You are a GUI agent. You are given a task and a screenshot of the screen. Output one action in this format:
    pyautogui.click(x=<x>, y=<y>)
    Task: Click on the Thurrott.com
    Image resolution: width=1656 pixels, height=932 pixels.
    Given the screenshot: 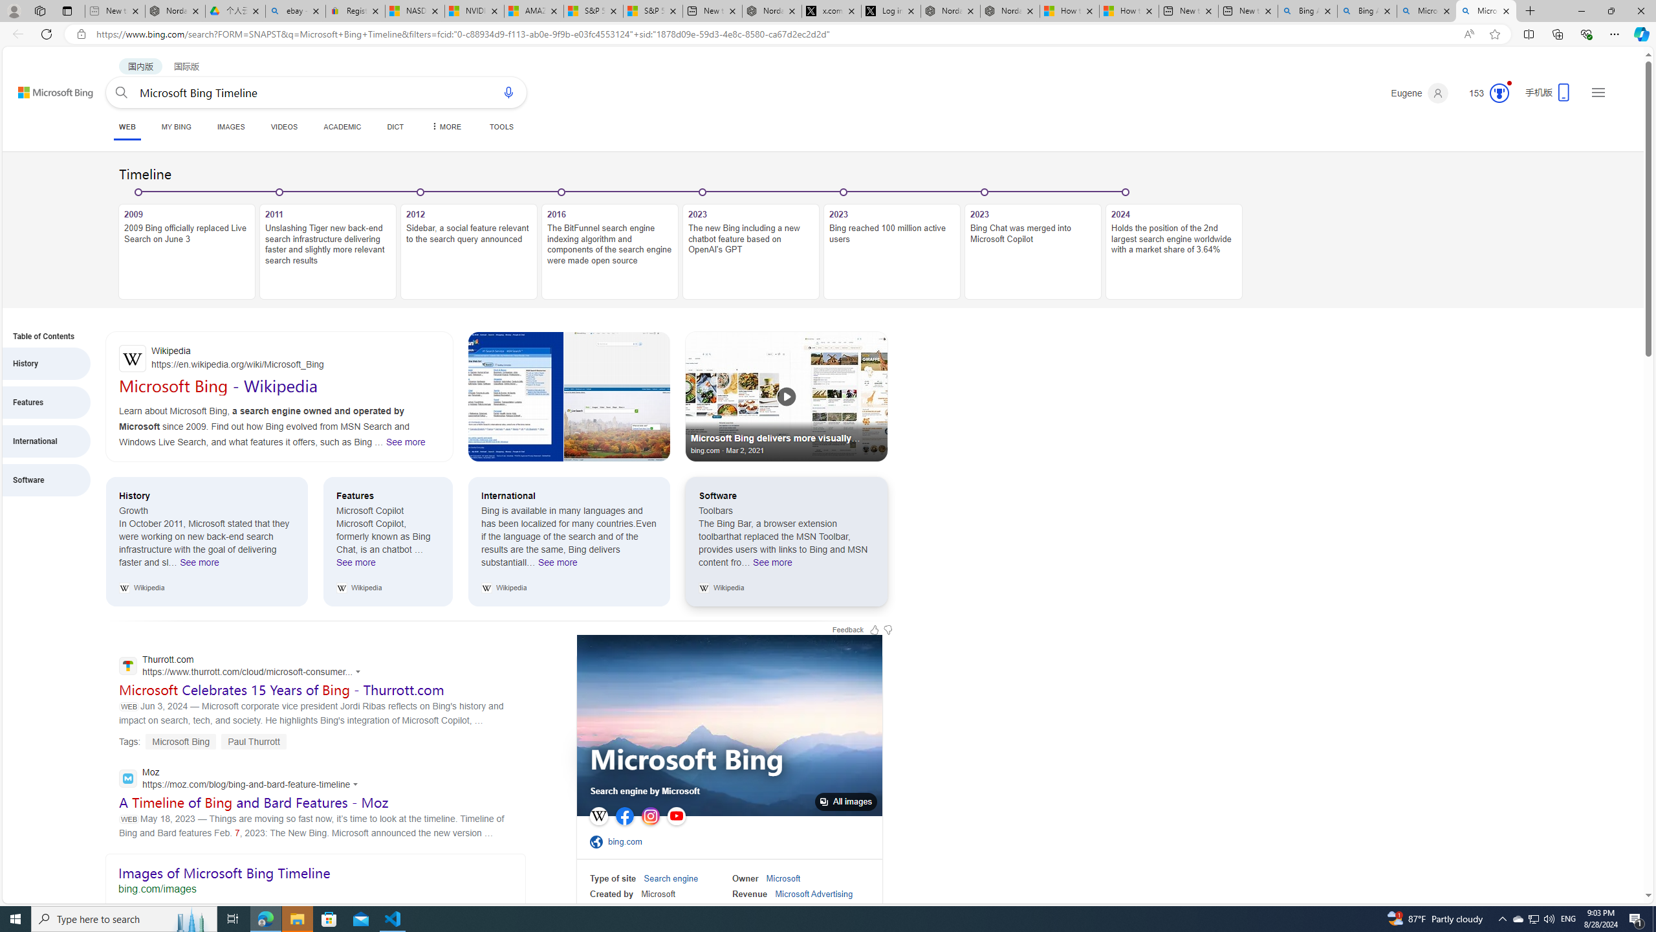 What is the action you would take?
    pyautogui.click(x=243, y=667)
    